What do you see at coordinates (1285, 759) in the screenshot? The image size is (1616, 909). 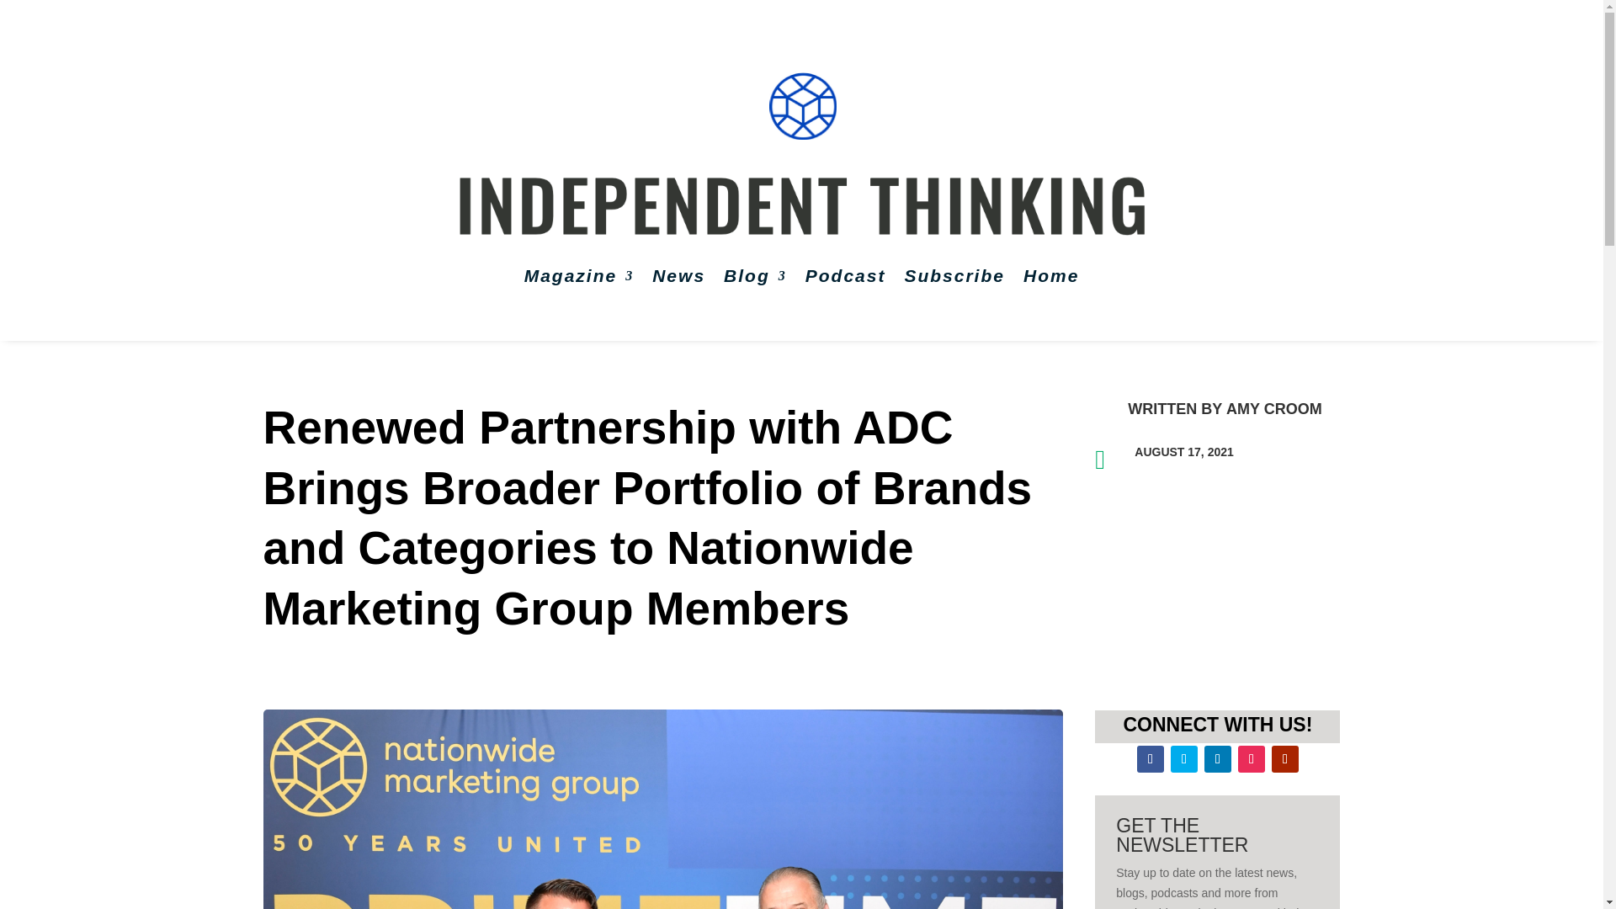 I see `Follow on Youtube` at bounding box center [1285, 759].